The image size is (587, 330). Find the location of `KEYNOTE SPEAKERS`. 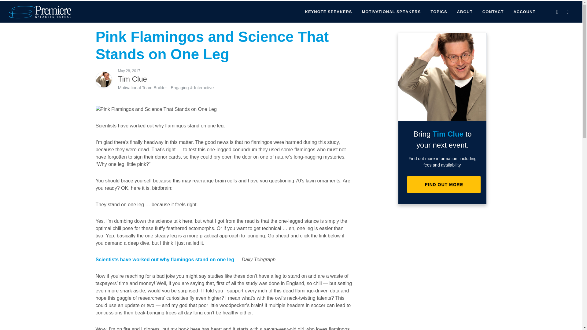

KEYNOTE SPEAKERS is located at coordinates (329, 12).